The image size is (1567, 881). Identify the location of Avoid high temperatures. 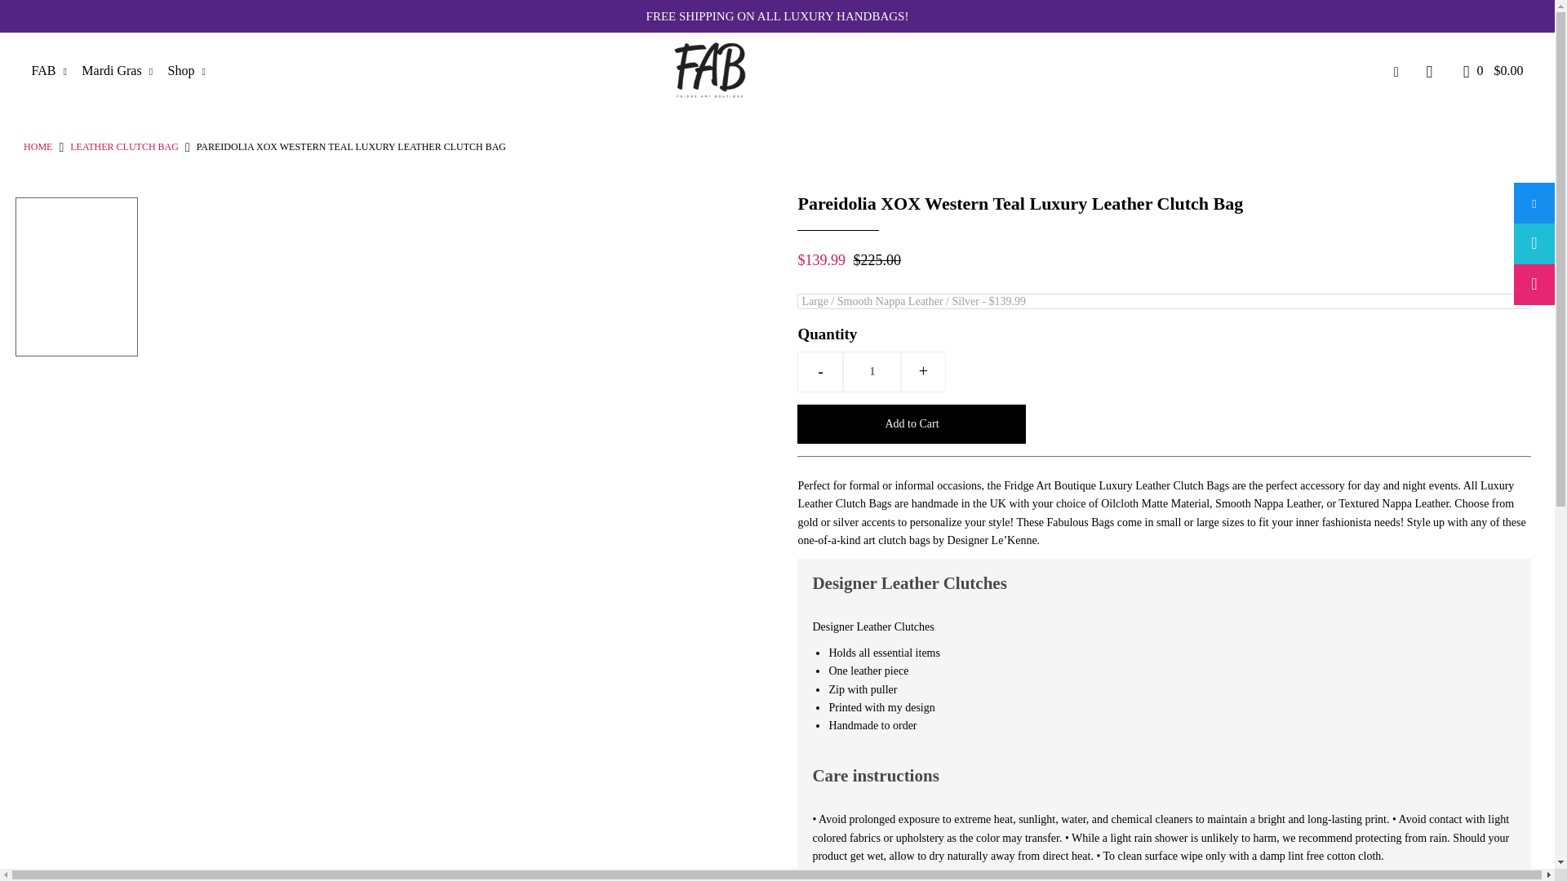
(967, 878).